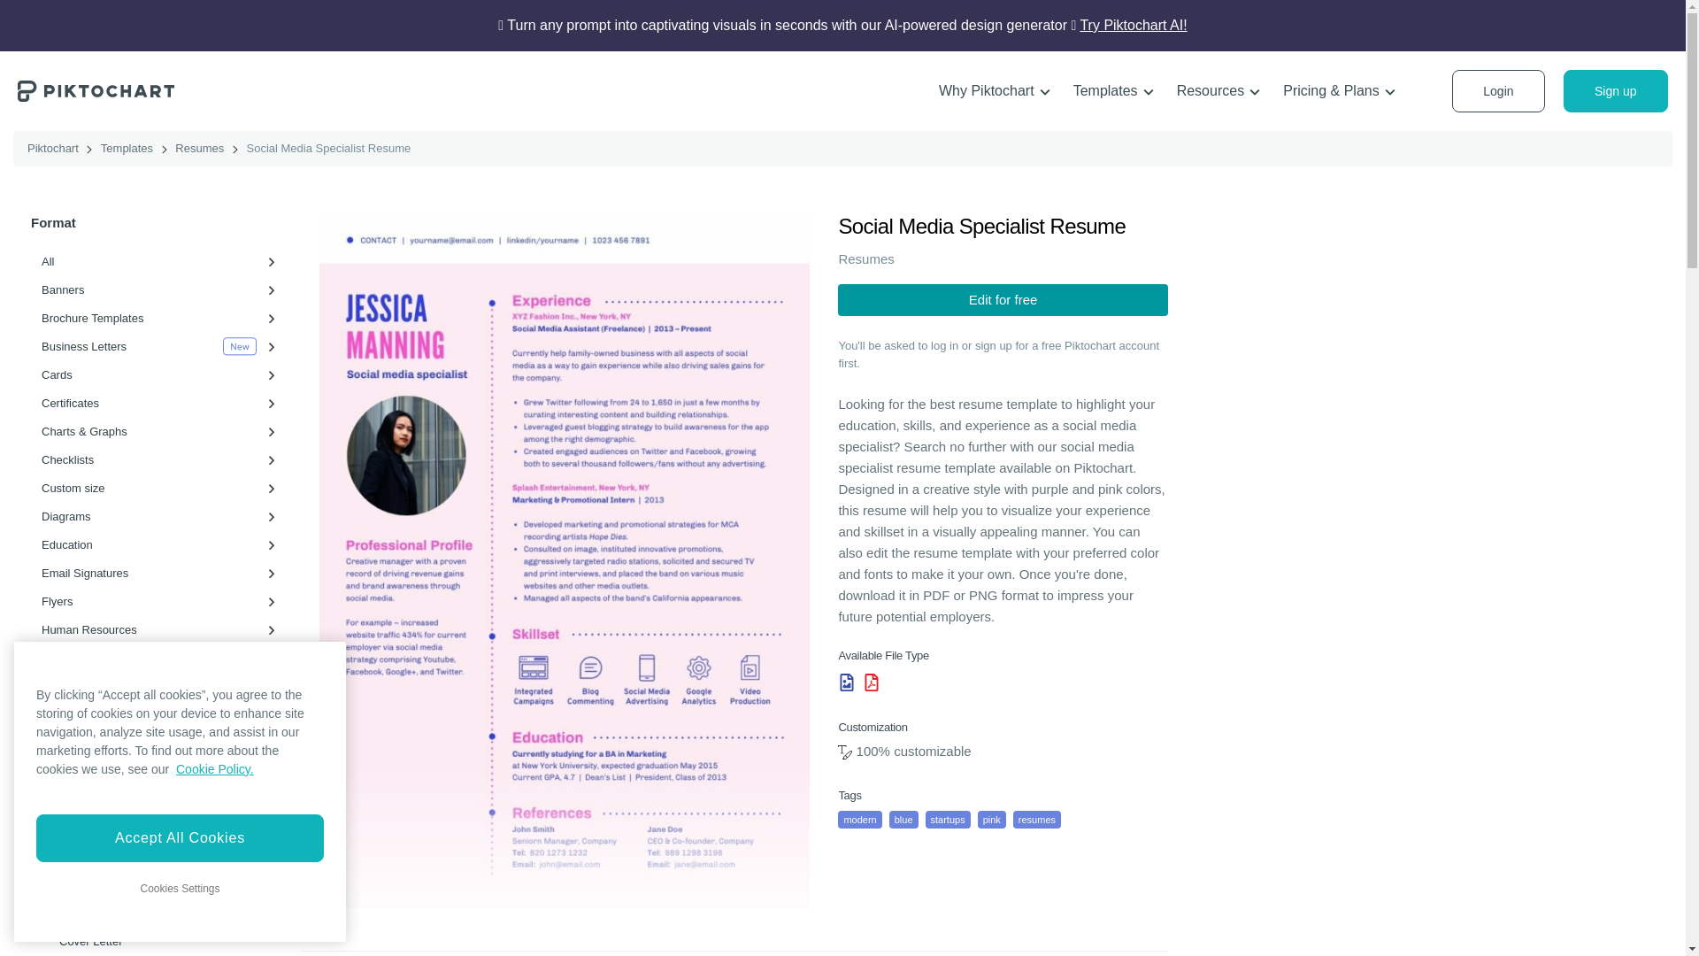  I want to click on Piktochart, so click(96, 90).